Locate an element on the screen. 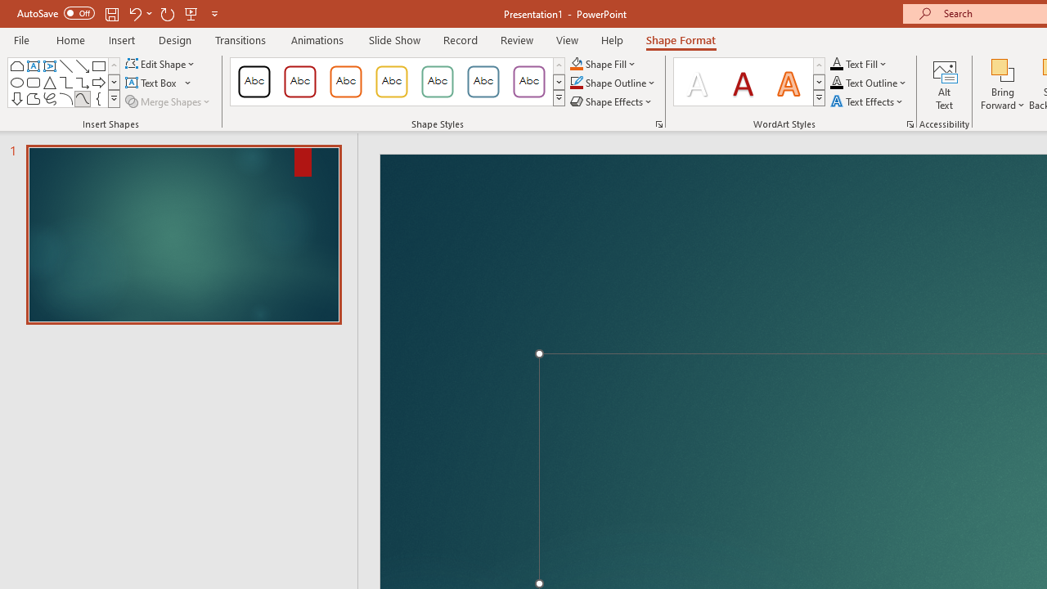  Text Outline RGB(0, 0, 0) is located at coordinates (837, 83).